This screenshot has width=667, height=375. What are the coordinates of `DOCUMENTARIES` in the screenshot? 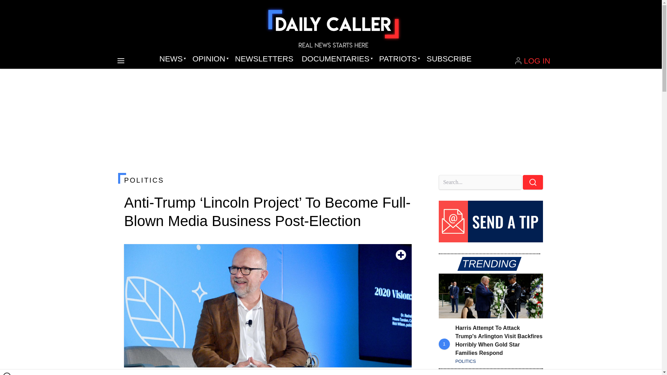 It's located at (336, 59).